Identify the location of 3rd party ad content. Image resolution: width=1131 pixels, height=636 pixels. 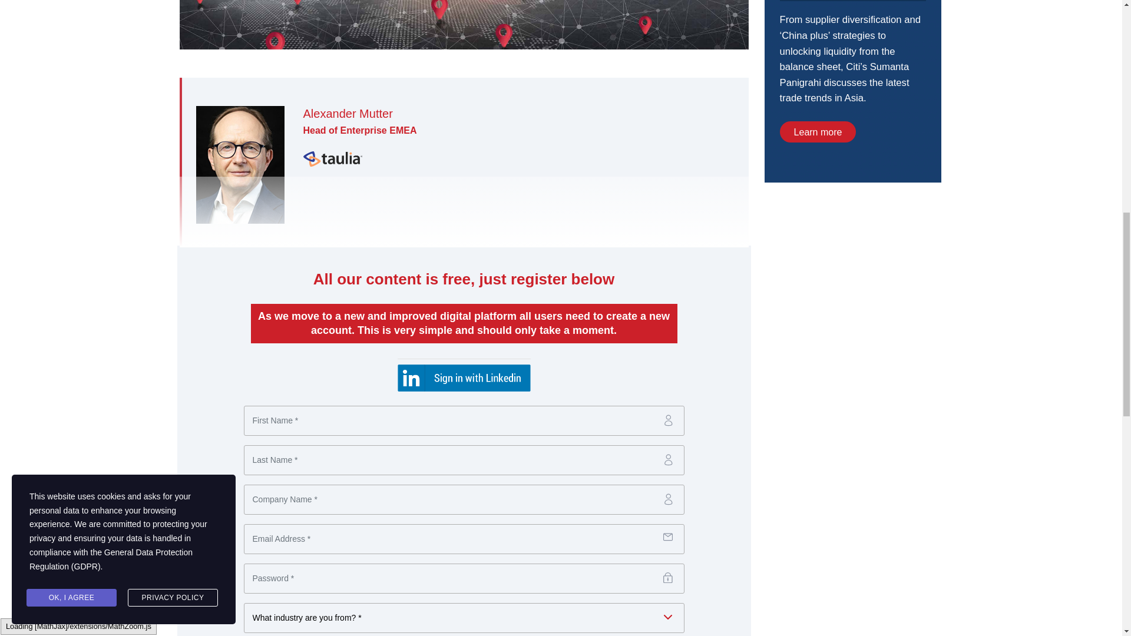
(852, 91).